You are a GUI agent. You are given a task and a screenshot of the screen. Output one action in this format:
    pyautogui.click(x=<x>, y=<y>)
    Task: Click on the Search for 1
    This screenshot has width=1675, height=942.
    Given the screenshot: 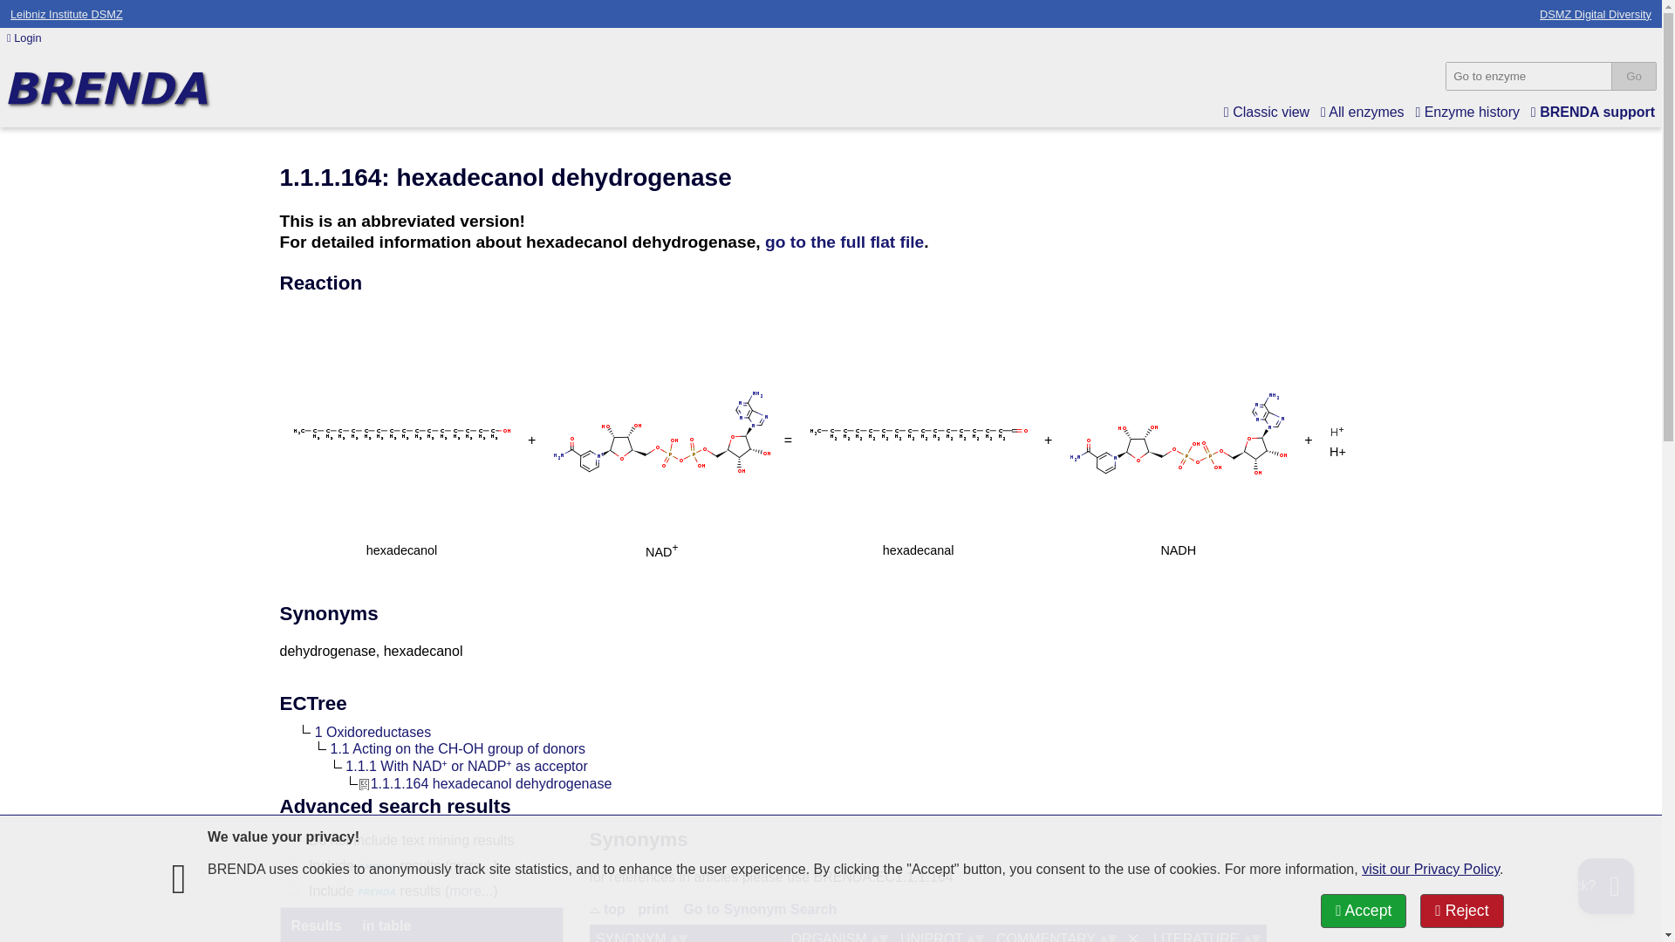 What is the action you would take?
    pyautogui.click(x=370, y=731)
    